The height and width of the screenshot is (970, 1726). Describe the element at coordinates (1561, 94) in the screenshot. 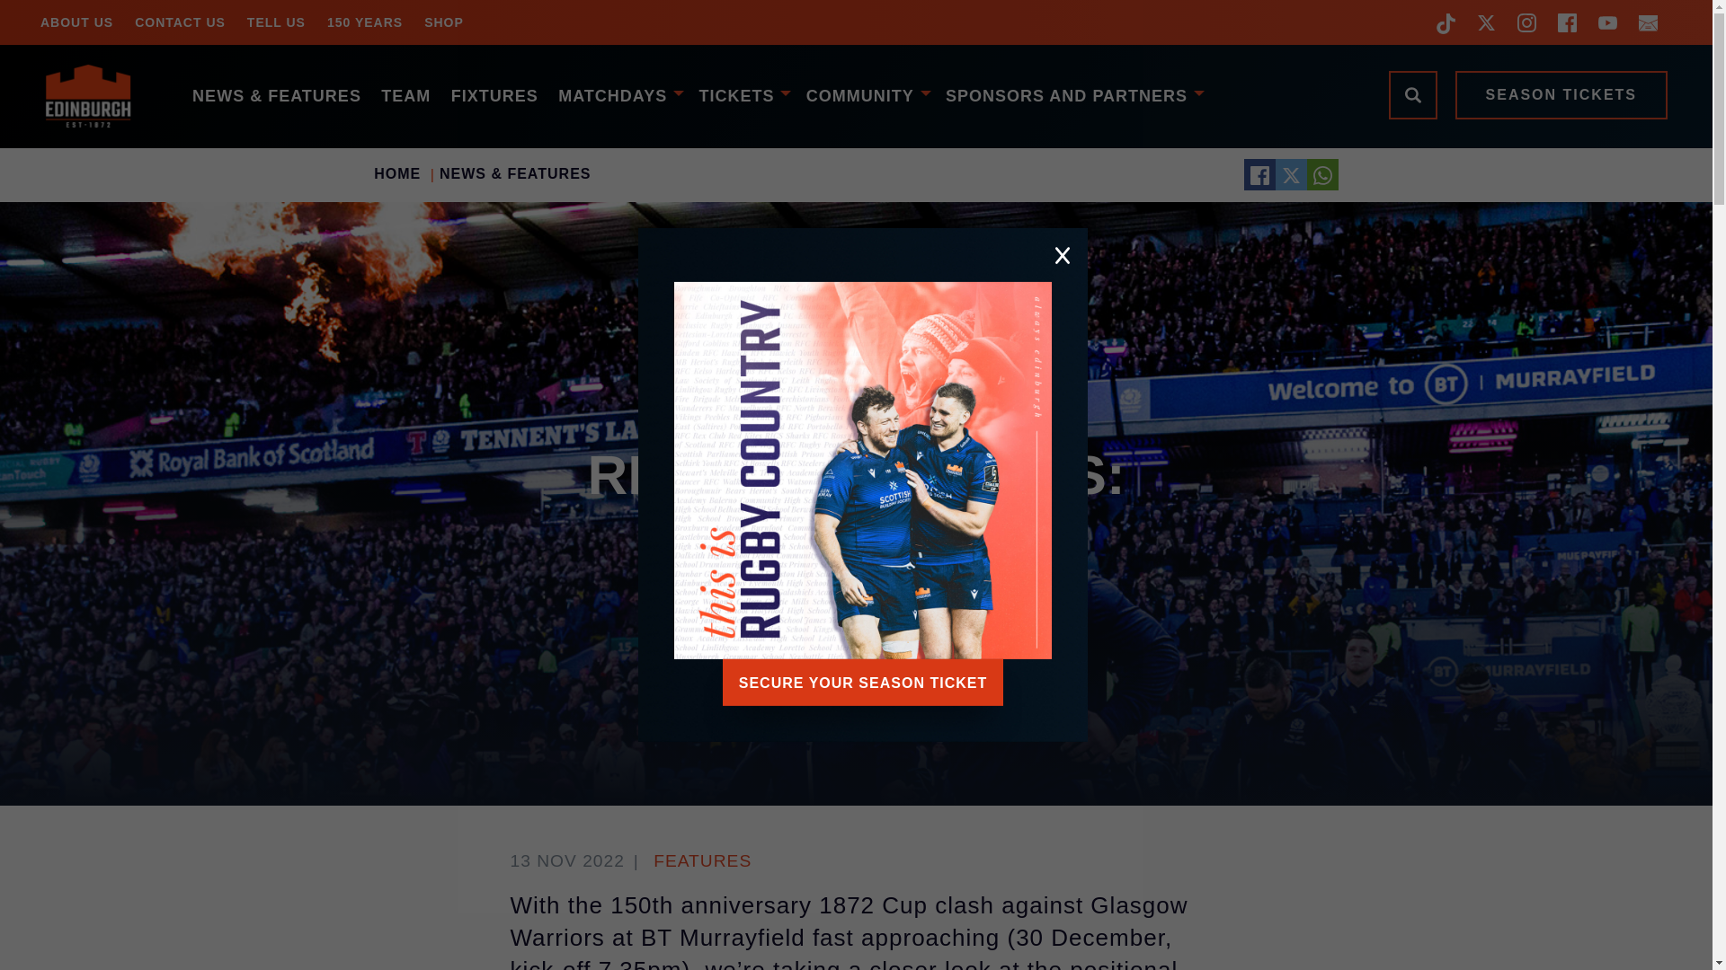

I see `SEASON TICKETS` at that location.